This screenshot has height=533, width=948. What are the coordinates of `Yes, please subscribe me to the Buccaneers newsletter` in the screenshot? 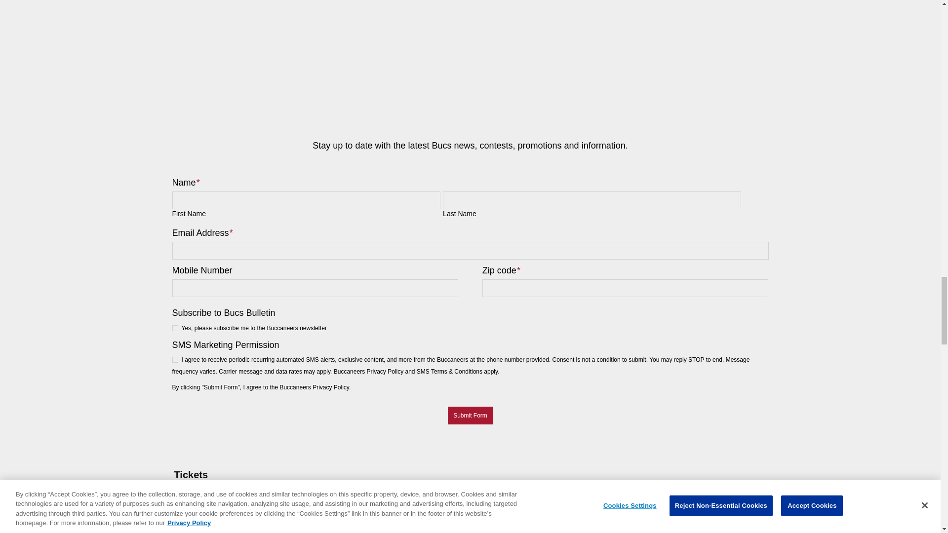 It's located at (175, 328).